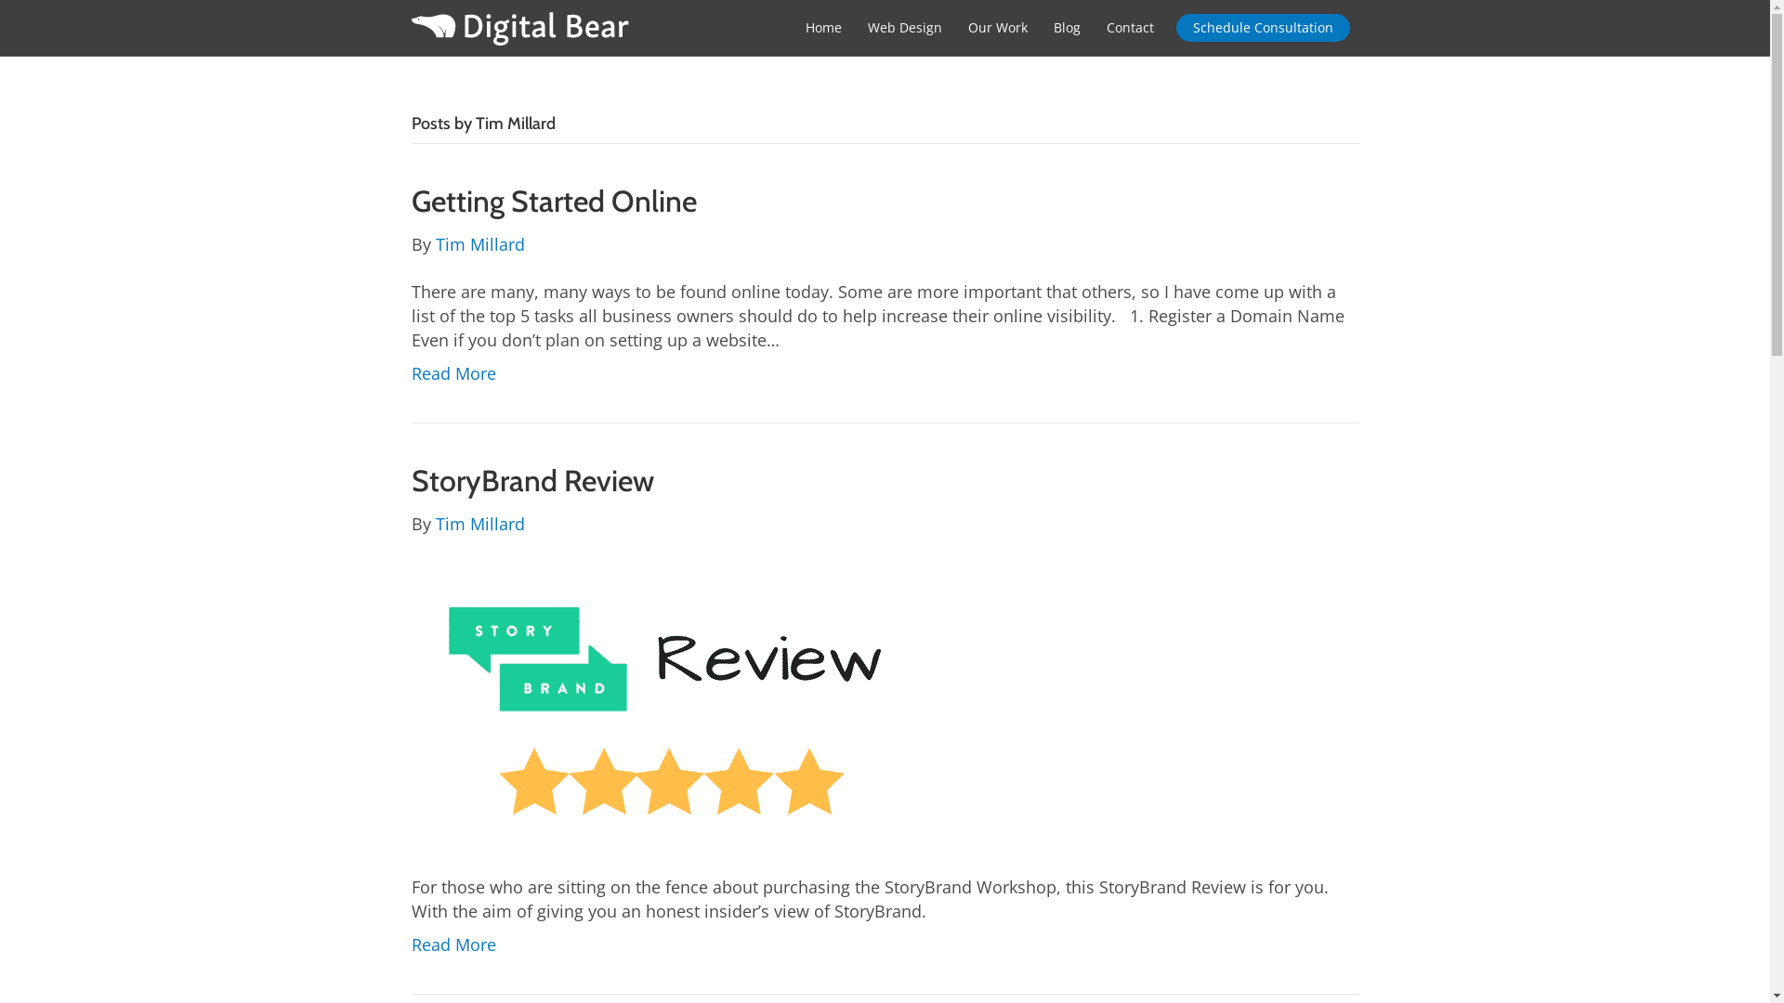 This screenshot has height=1003, width=1784. I want to click on Tim Millard, so click(479, 524).